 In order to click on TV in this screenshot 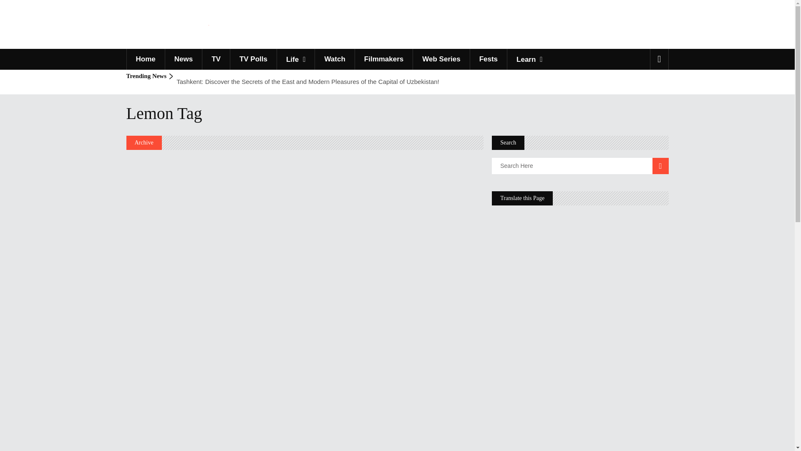, I will do `click(216, 59)`.